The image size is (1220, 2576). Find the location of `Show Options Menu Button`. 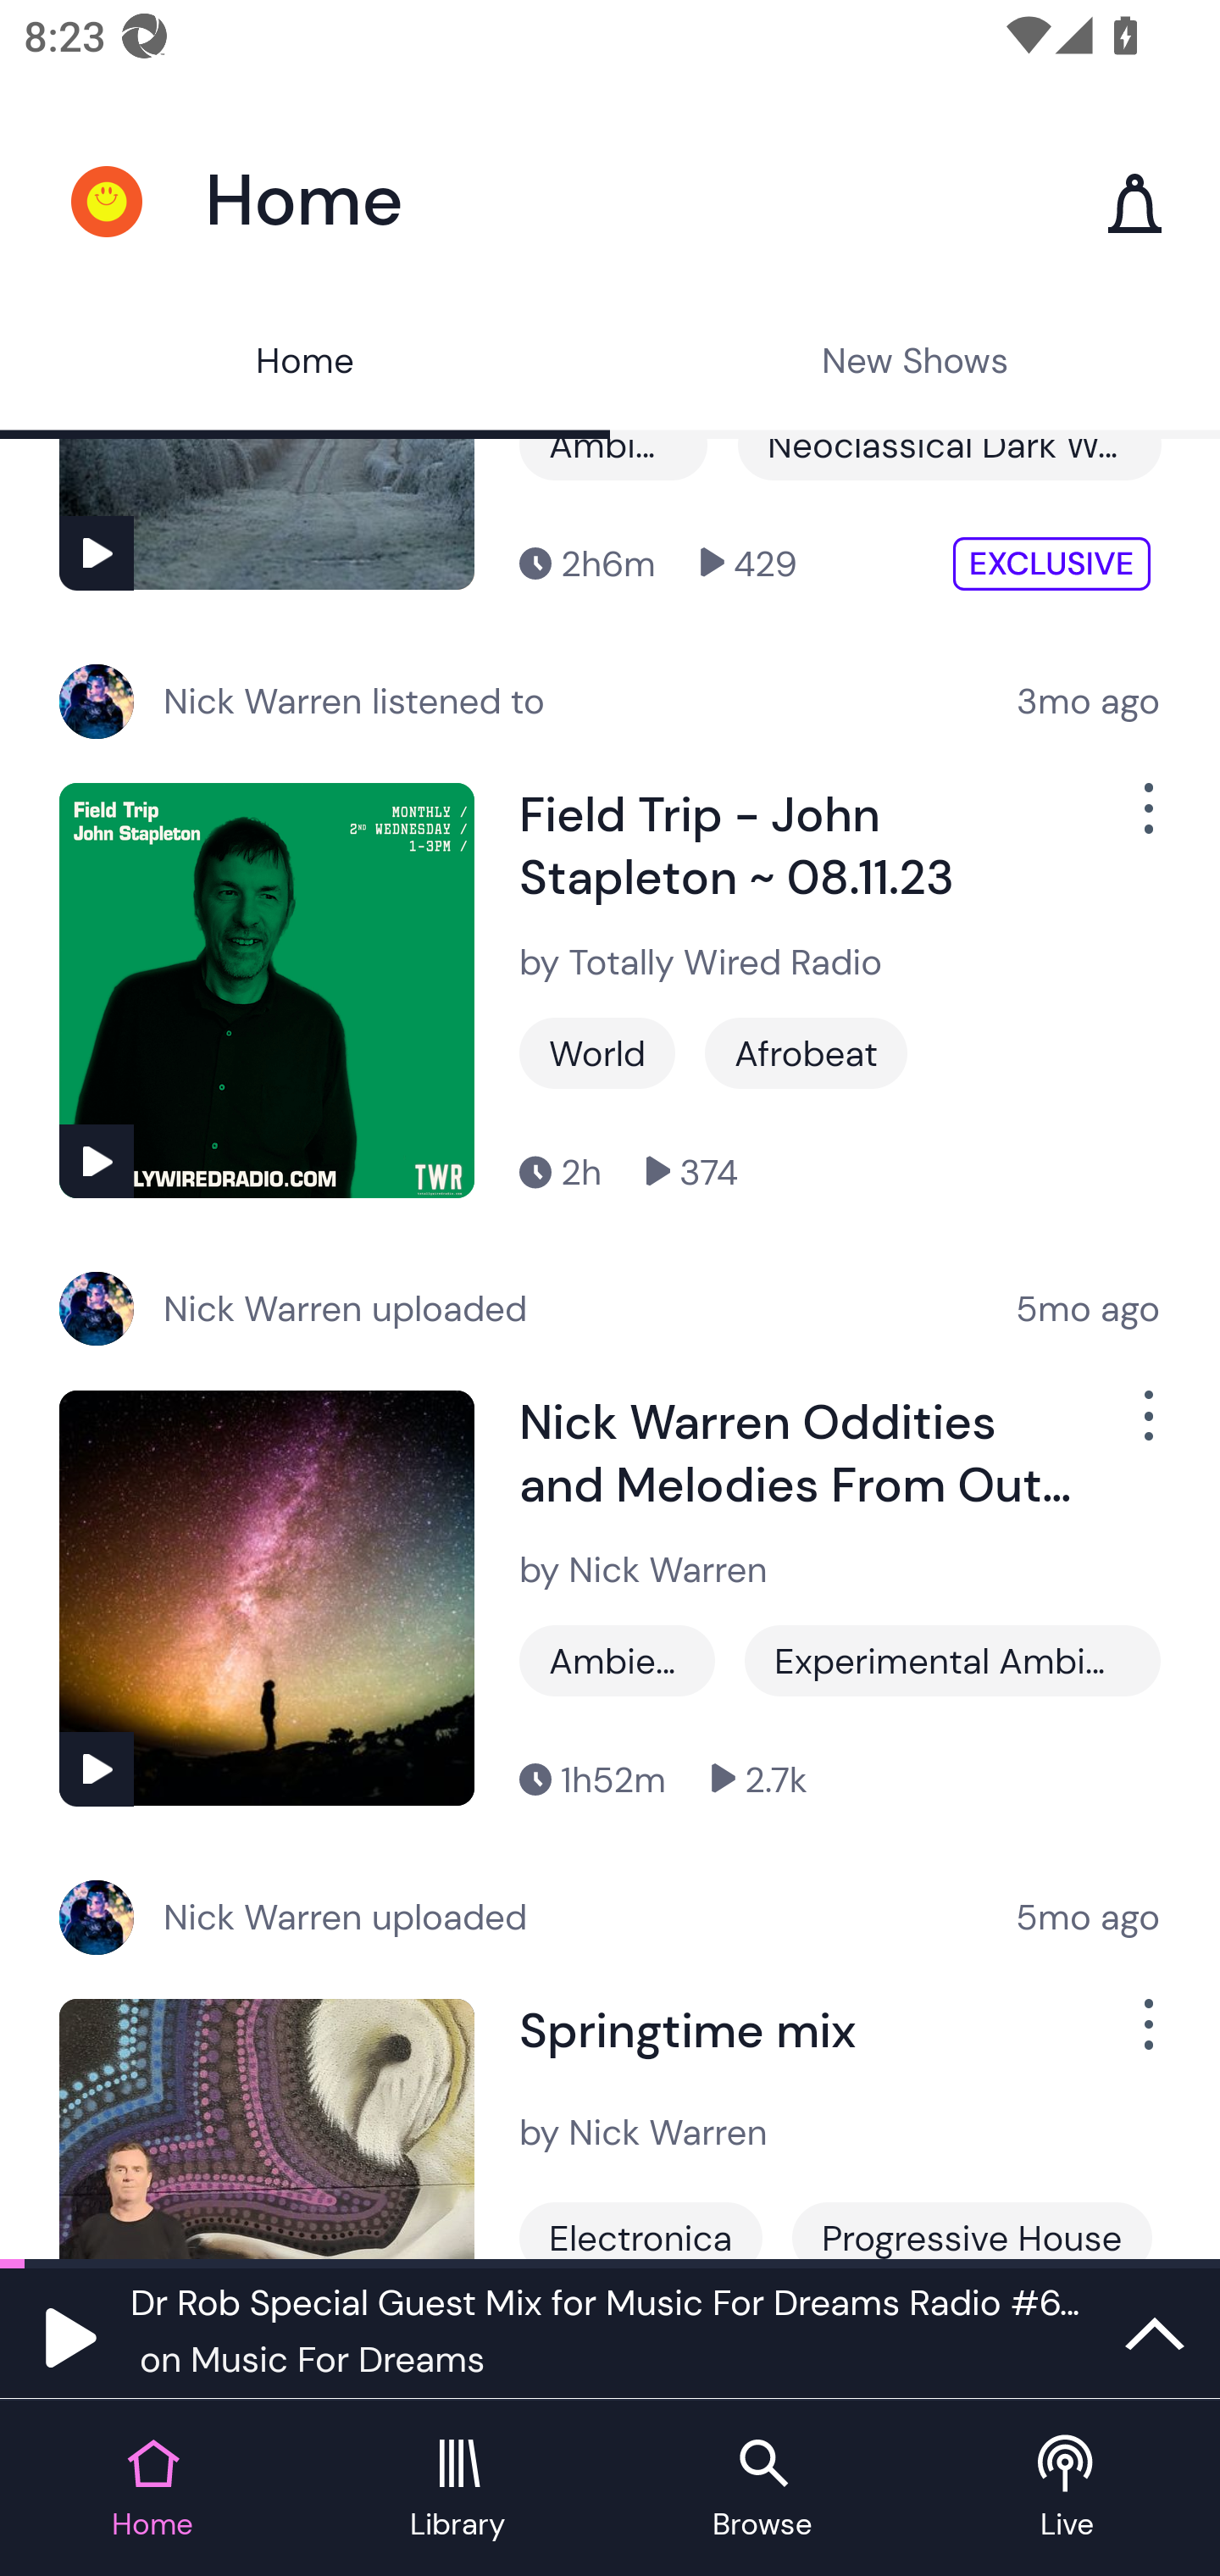

Show Options Menu Button is located at coordinates (1145, 2037).